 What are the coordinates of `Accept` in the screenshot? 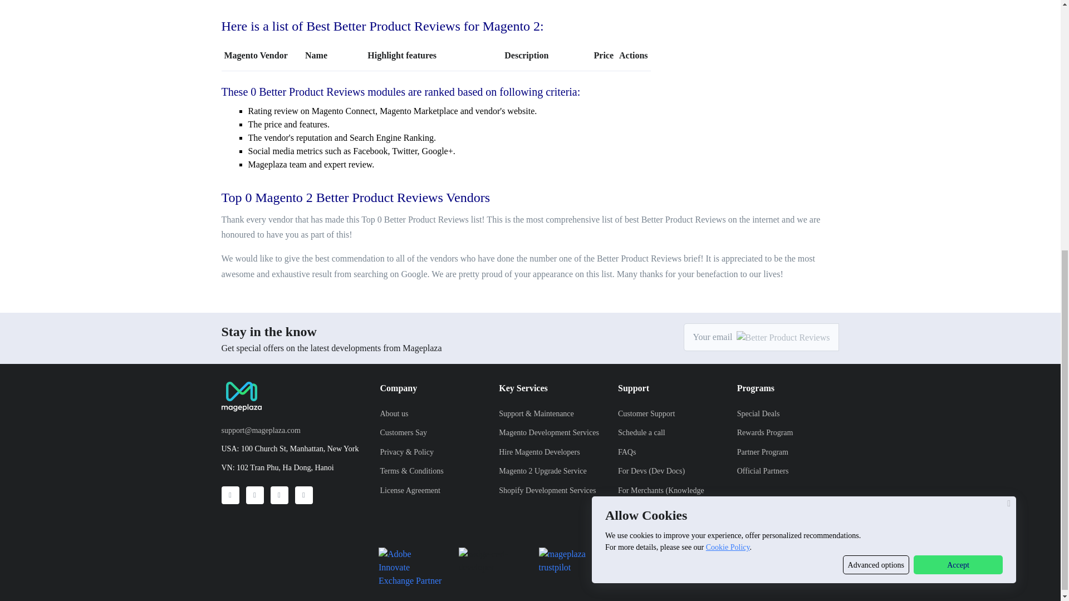 It's located at (958, 136).